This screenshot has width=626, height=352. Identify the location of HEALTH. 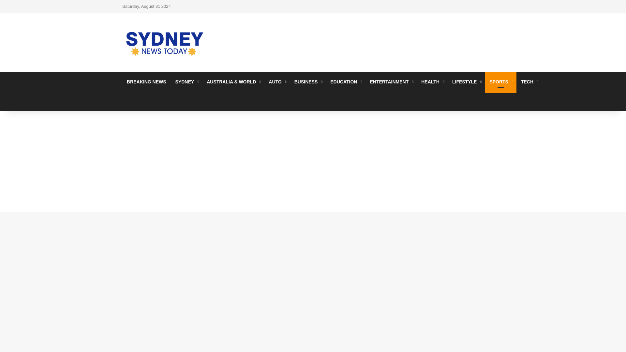
(432, 81).